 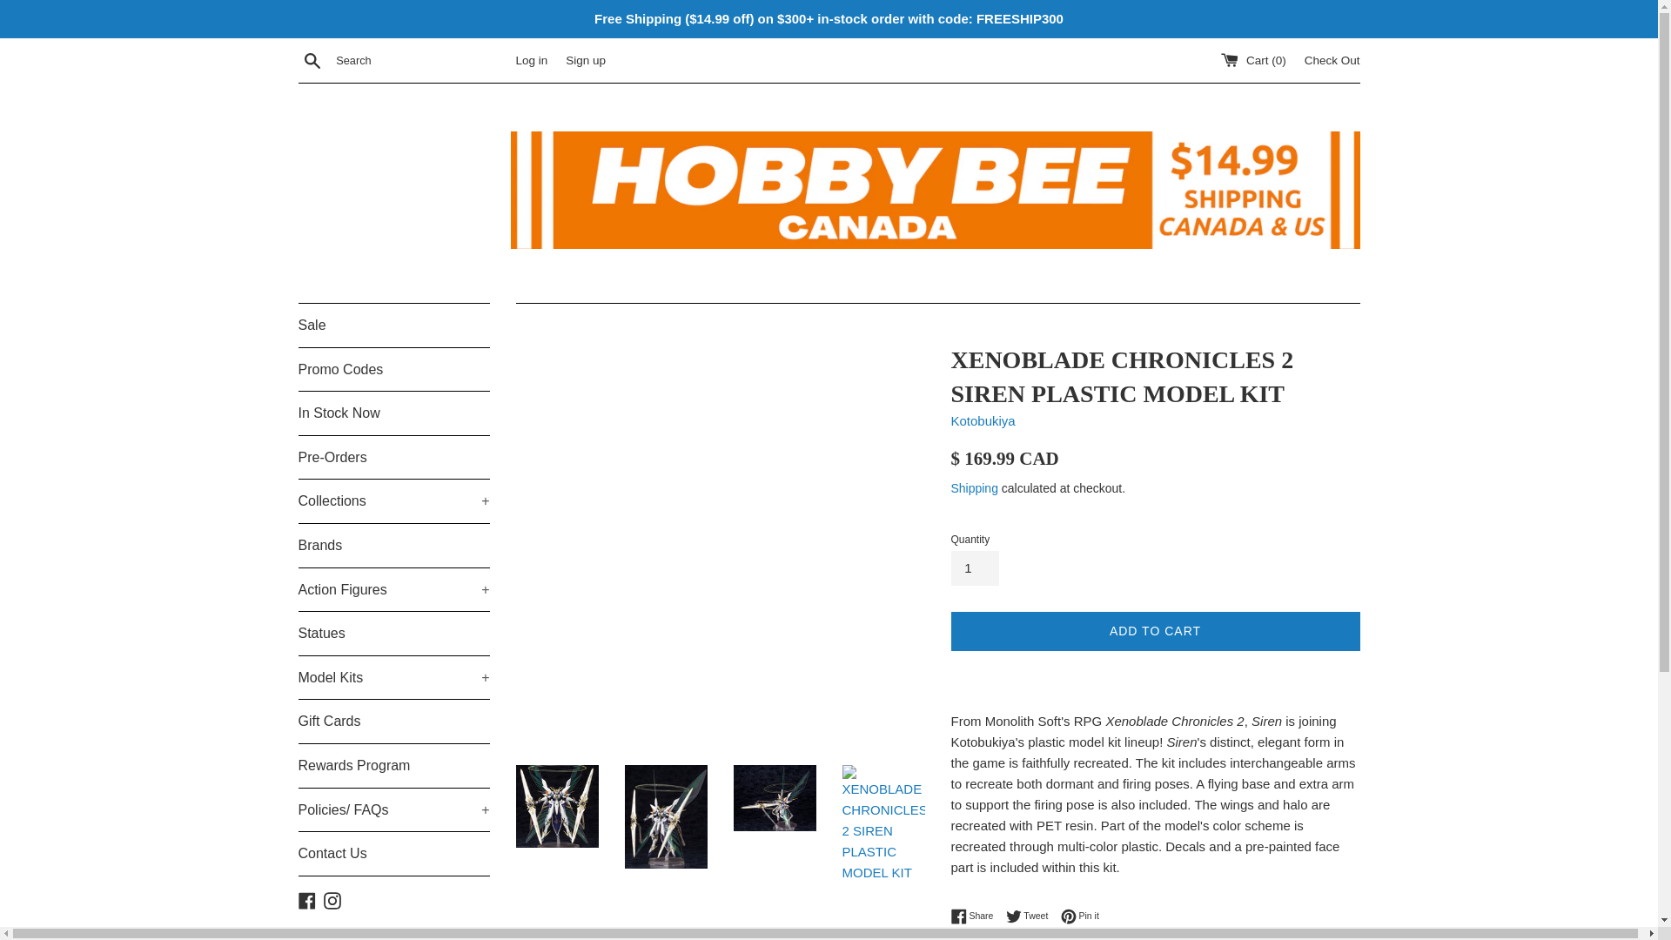 I want to click on 1, so click(x=974, y=567).